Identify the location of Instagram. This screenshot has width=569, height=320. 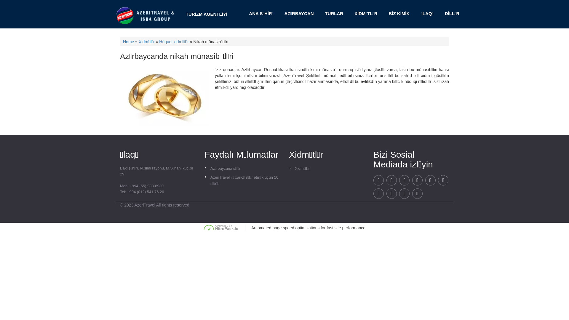
(443, 180).